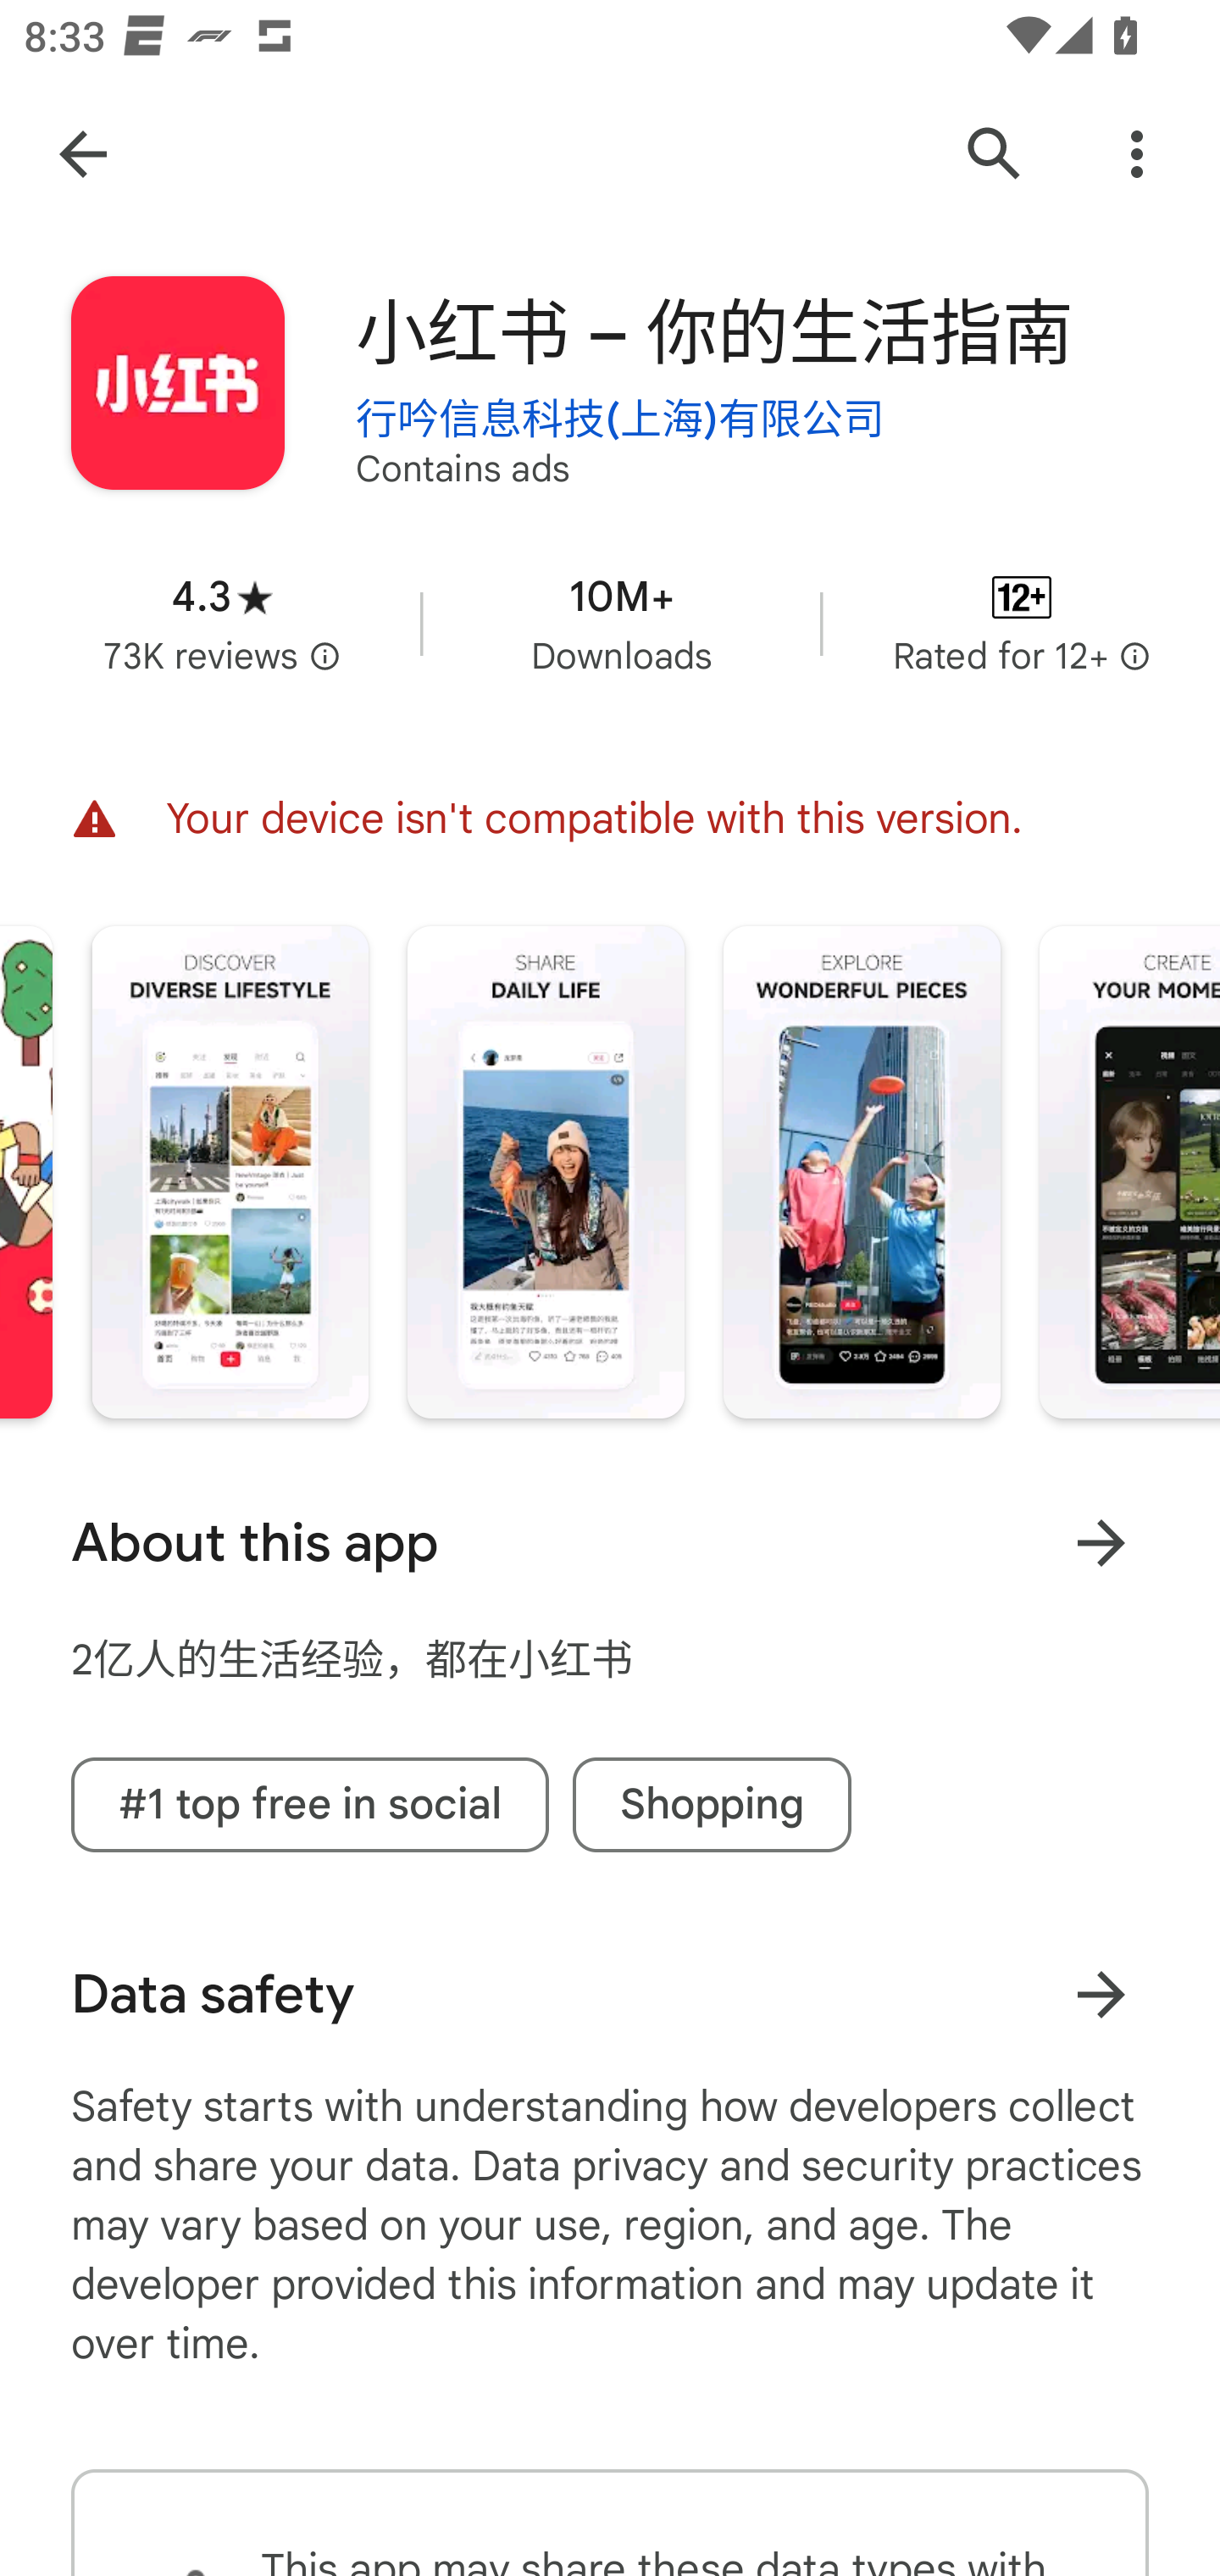 Image resolution: width=1220 pixels, height=2576 pixels. What do you see at coordinates (546, 1173) in the screenshot?
I see `Screenshot "2" of "5"` at bounding box center [546, 1173].